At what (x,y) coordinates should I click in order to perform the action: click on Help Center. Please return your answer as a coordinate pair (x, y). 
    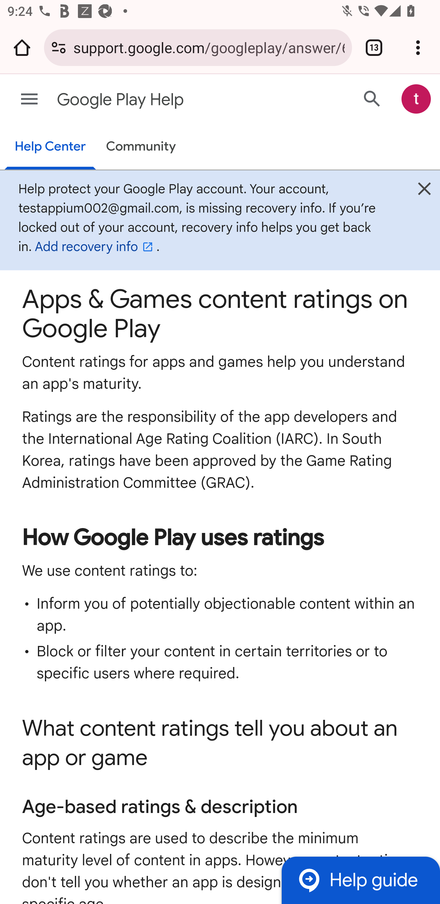
    Looking at the image, I should click on (50, 147).